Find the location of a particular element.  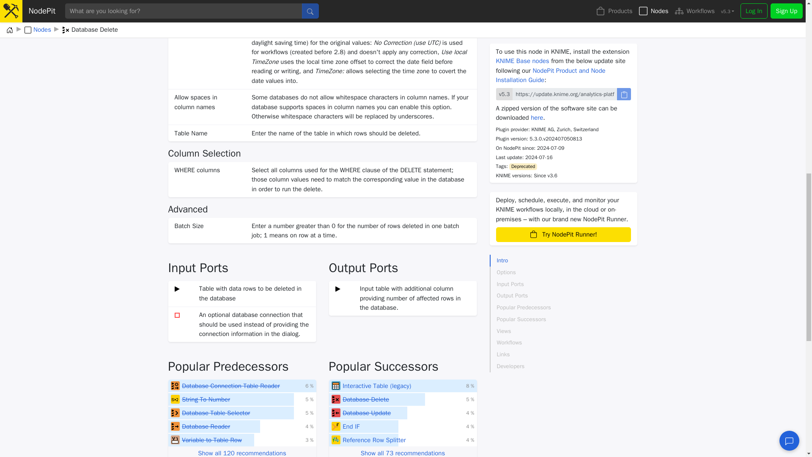

Absolute count: 26 x is located at coordinates (309, 386).